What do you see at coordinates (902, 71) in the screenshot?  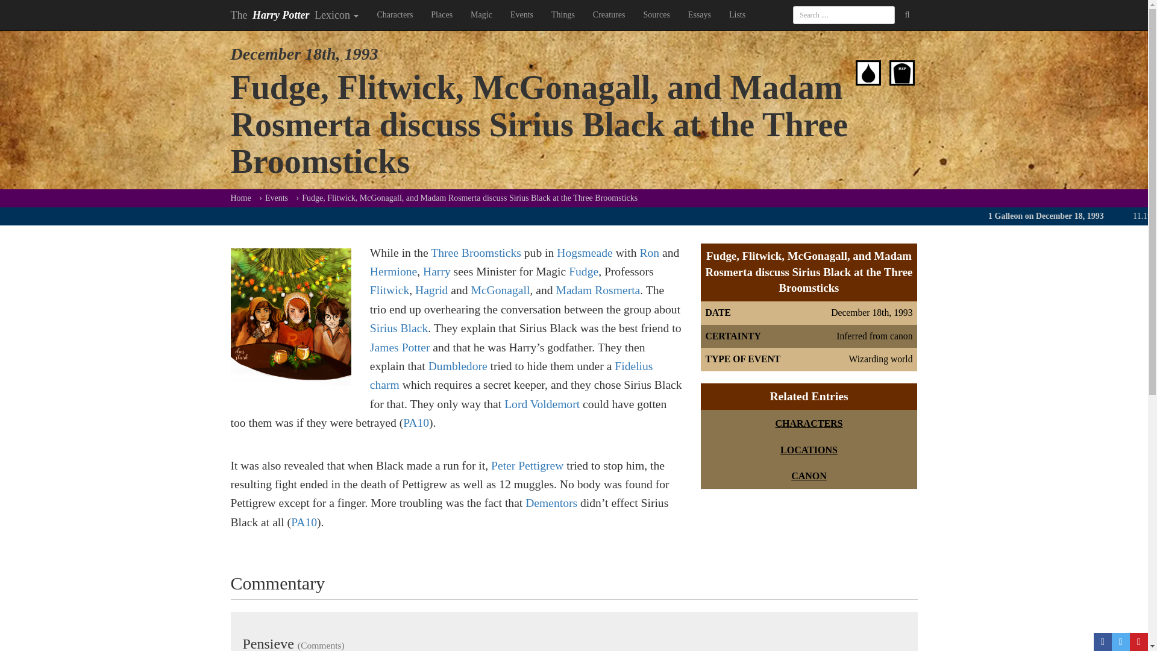 I see `Death` at bounding box center [902, 71].